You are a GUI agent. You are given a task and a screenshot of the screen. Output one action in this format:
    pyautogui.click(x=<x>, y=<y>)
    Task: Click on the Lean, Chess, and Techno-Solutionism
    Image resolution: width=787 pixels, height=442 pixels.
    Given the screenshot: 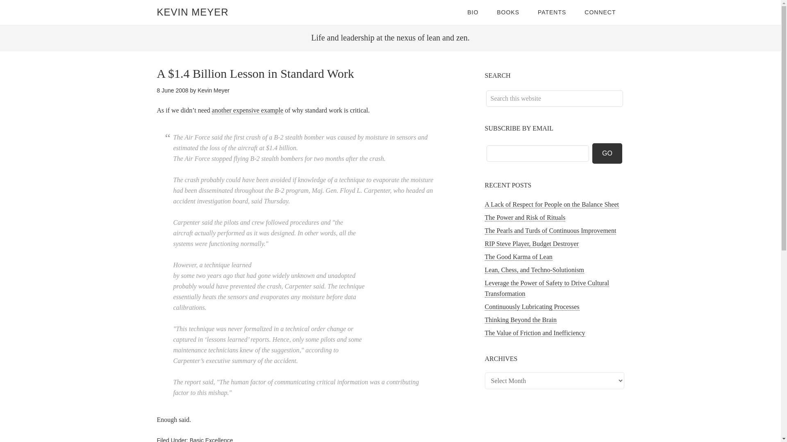 What is the action you would take?
    pyautogui.click(x=534, y=270)
    